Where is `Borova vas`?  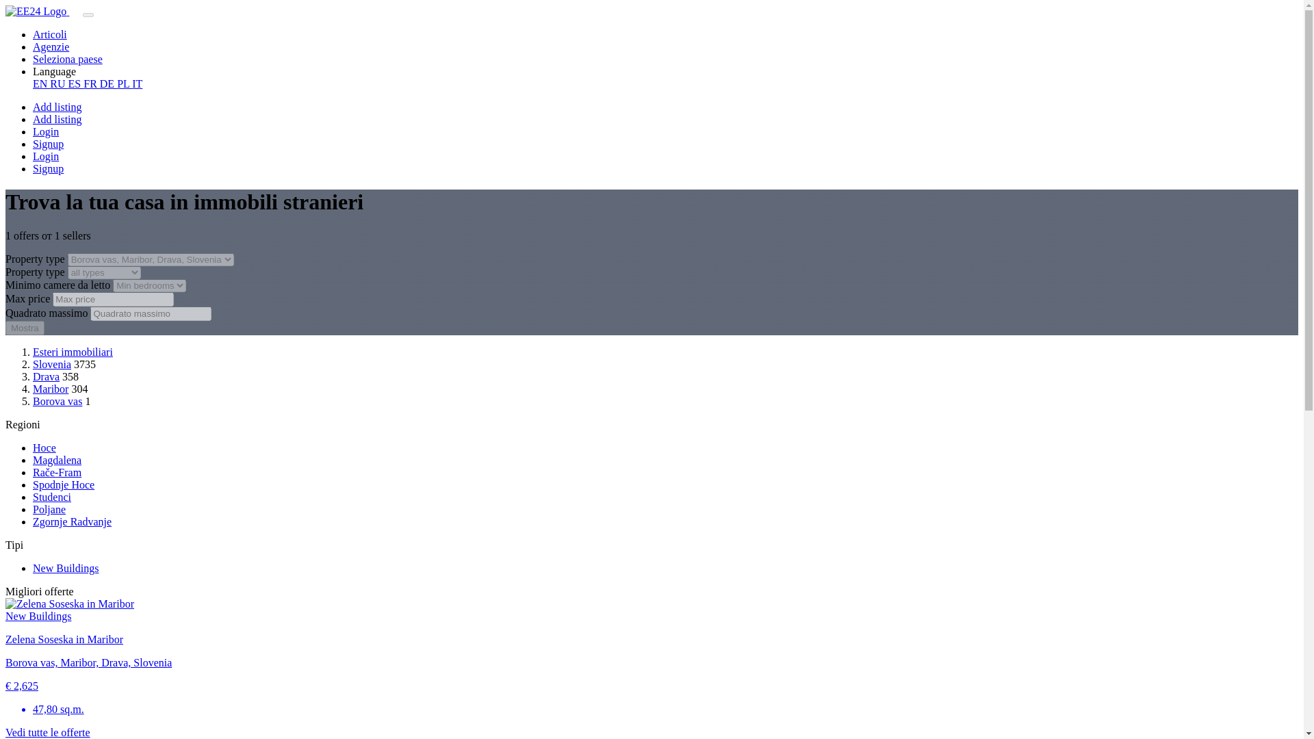
Borova vas is located at coordinates (57, 401).